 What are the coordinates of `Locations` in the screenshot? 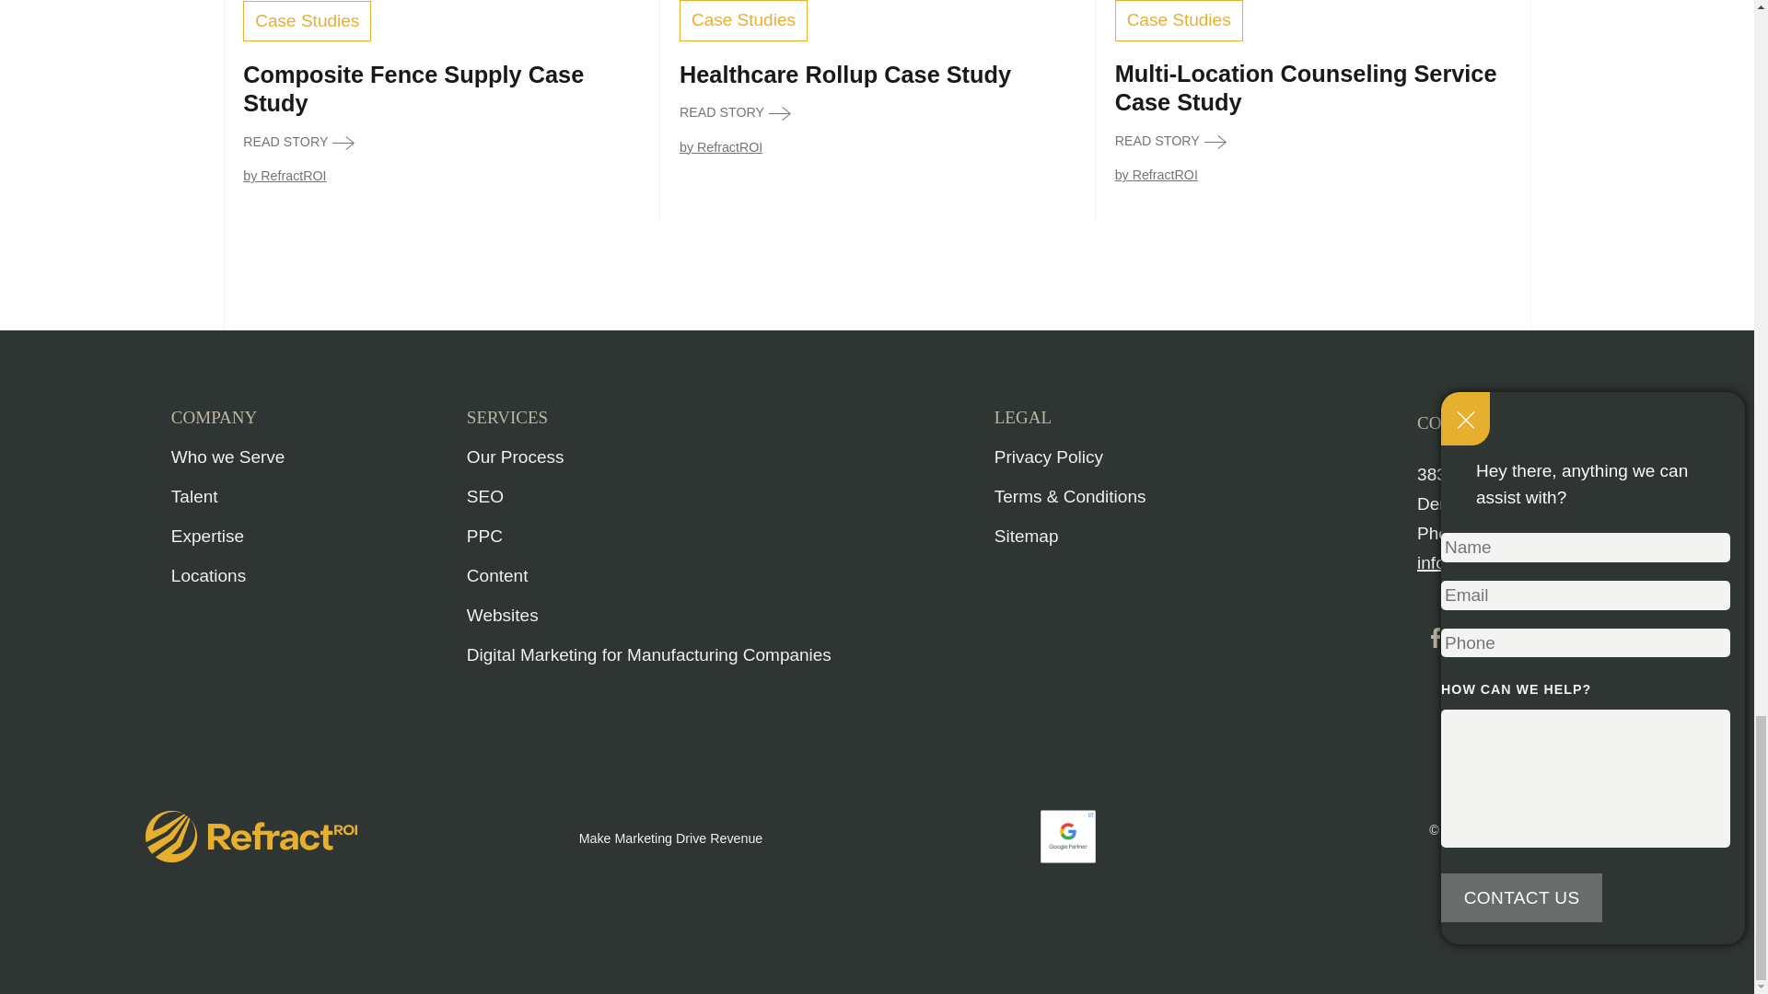 It's located at (208, 575).